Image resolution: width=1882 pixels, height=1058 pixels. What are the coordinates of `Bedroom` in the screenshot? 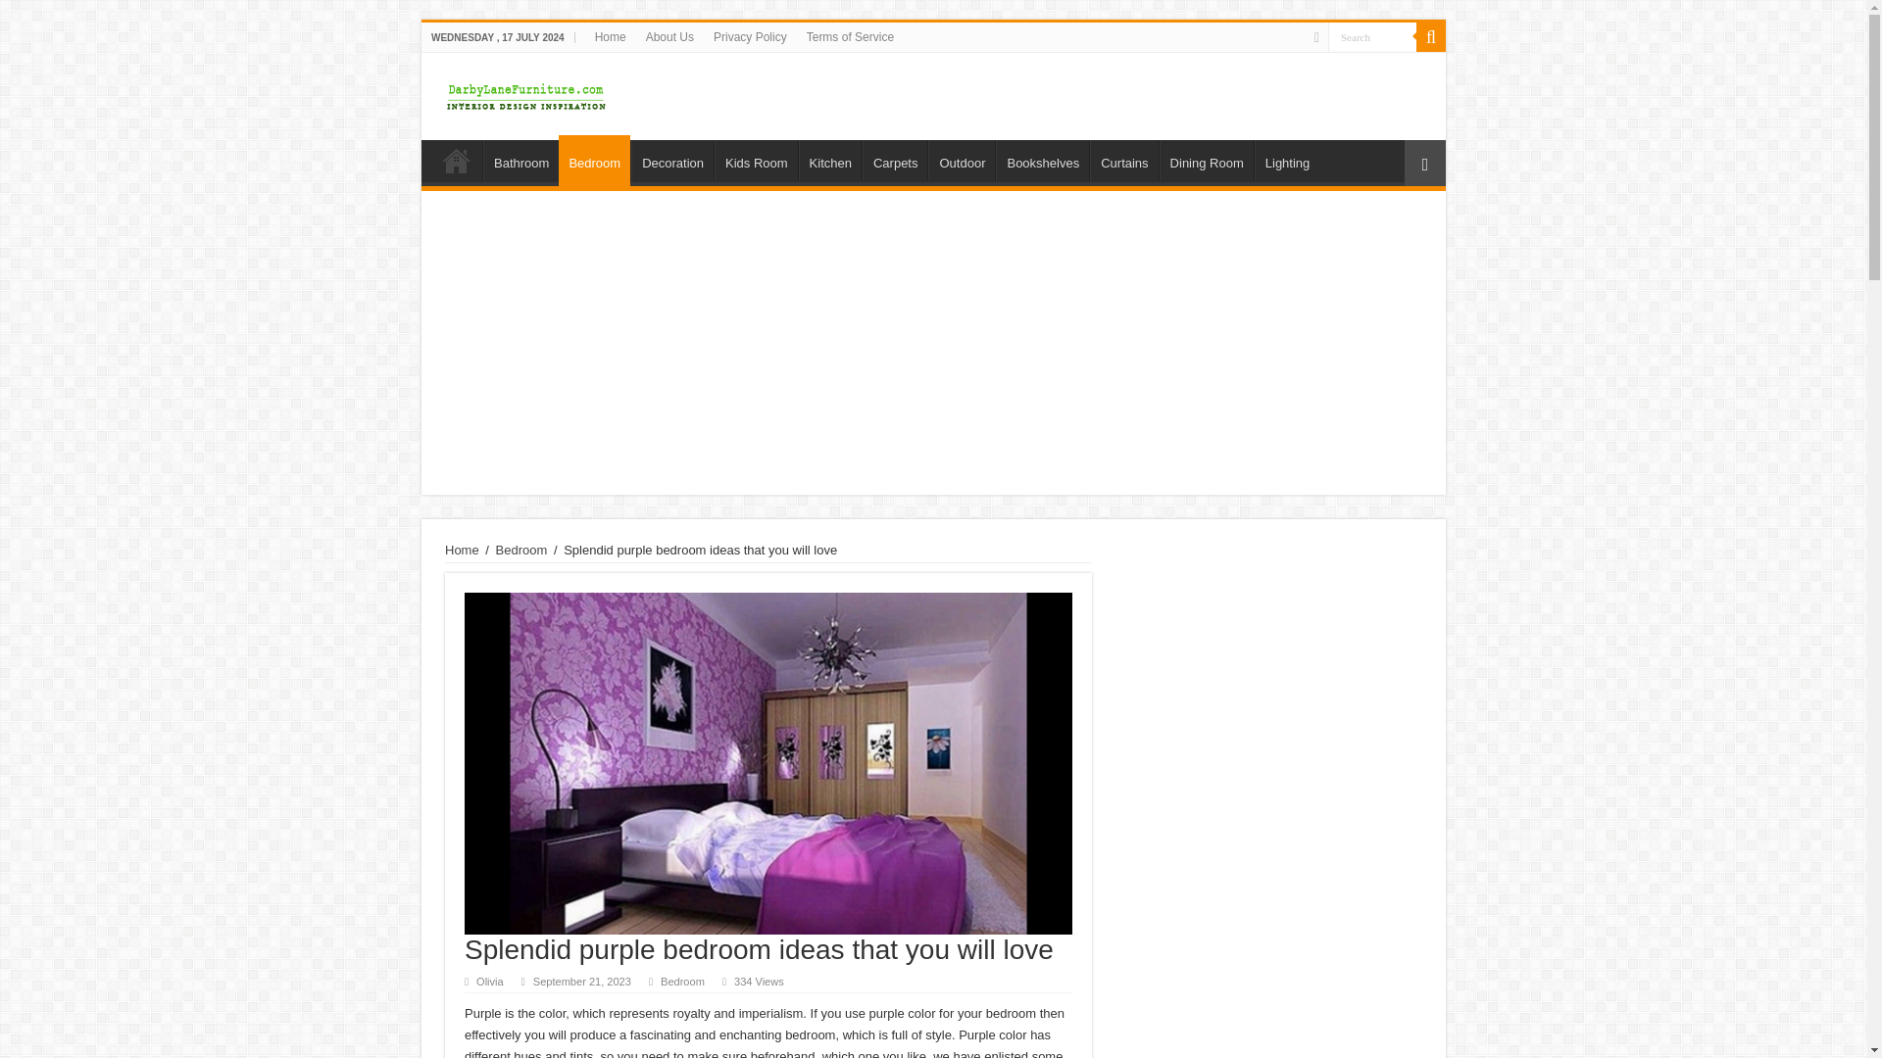 It's located at (682, 981).